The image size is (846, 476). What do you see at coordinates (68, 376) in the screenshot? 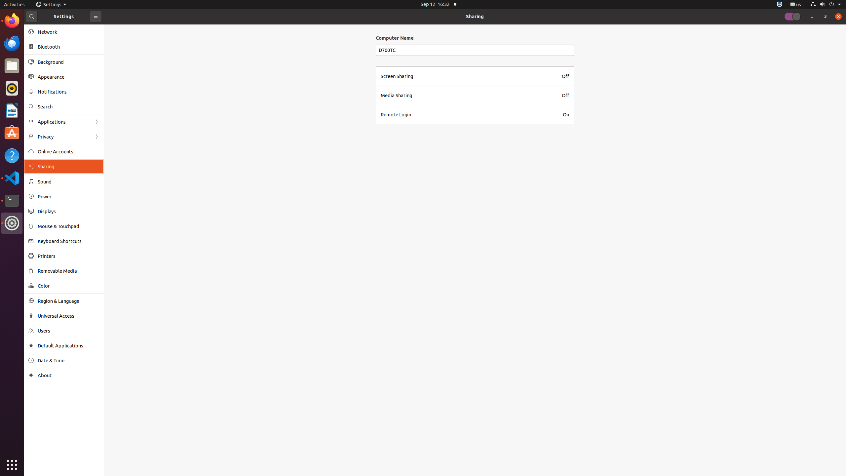
I see `About` at bounding box center [68, 376].